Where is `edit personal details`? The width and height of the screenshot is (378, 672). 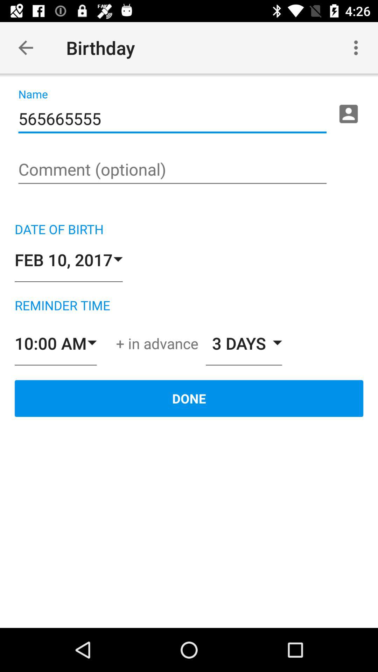 edit personal details is located at coordinates (349, 114).